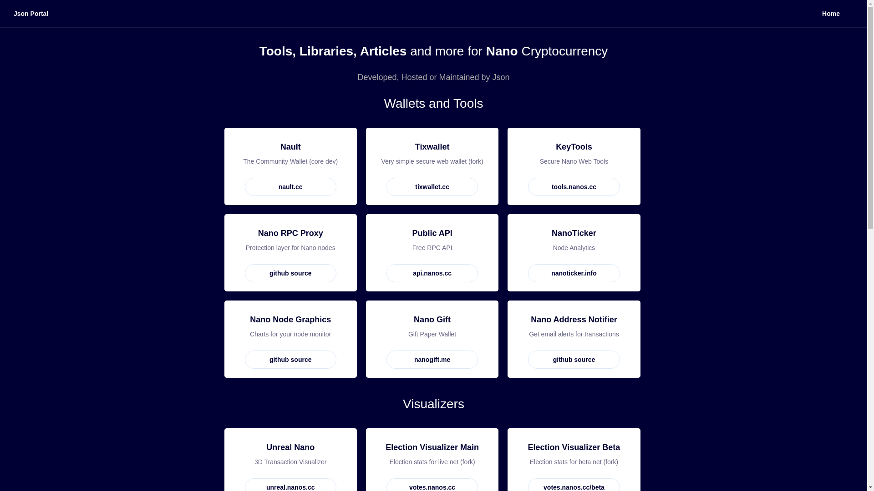 The width and height of the screenshot is (874, 491). What do you see at coordinates (574, 187) in the screenshot?
I see `tools.nanos.cc` at bounding box center [574, 187].